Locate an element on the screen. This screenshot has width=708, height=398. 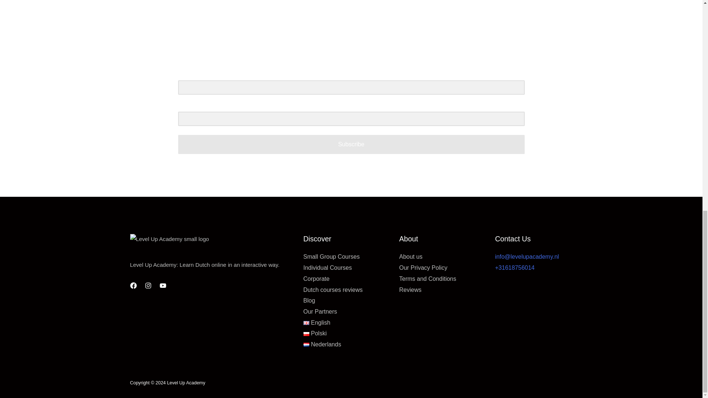
Subscribe is located at coordinates (351, 144).